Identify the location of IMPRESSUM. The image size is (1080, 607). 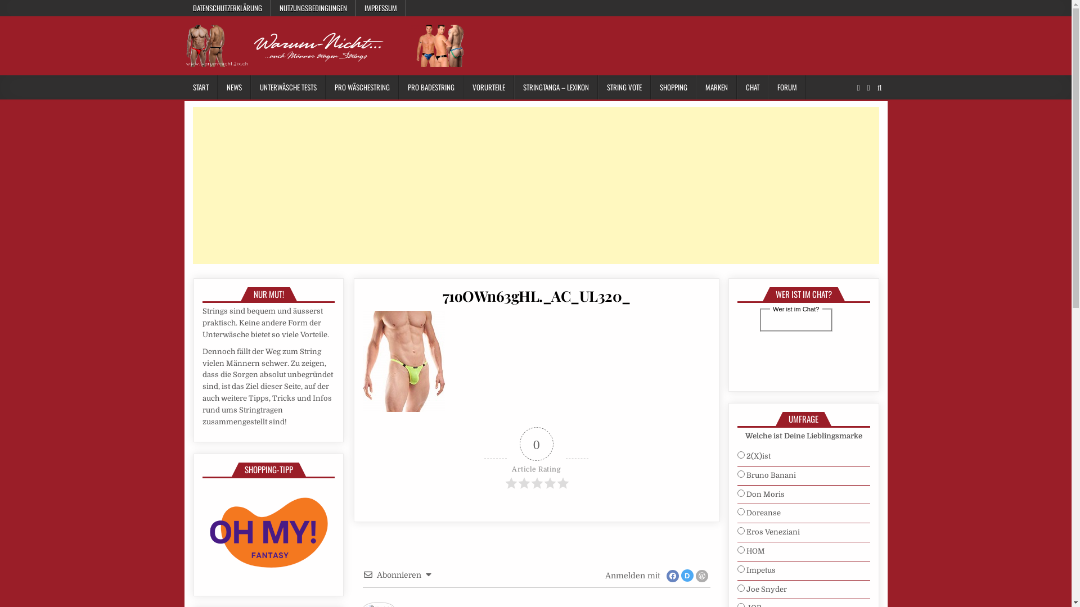
(380, 8).